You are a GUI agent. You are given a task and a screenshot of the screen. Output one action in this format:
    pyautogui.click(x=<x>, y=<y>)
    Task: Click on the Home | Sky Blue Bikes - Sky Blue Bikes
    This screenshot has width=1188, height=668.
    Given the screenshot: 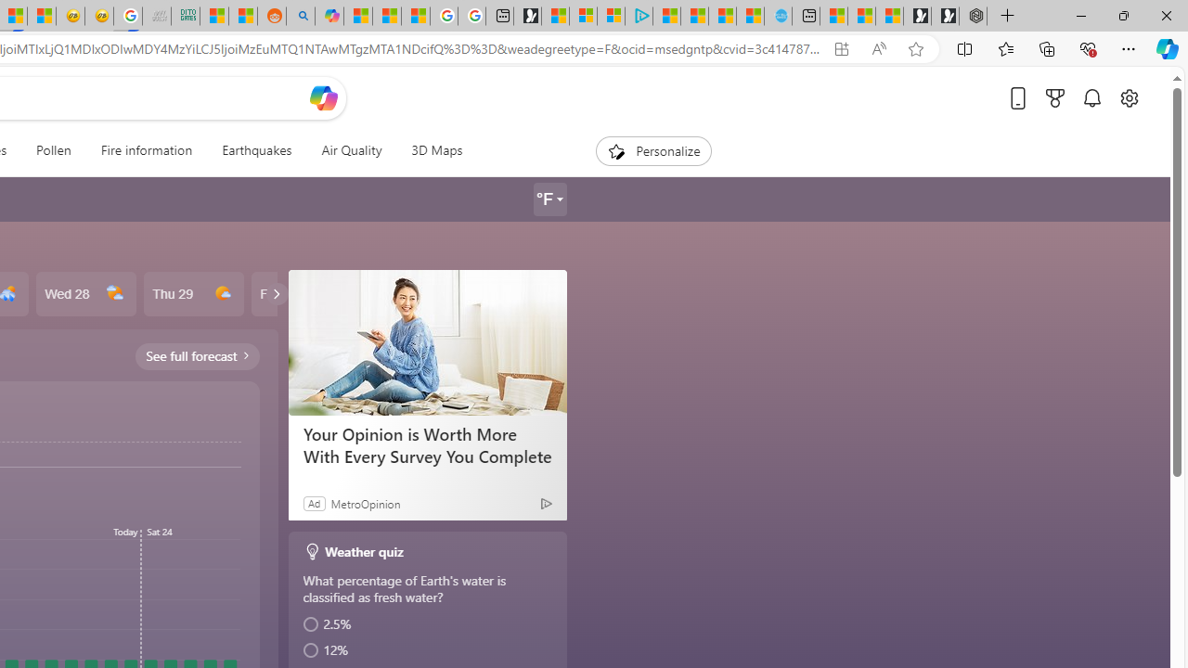 What is the action you would take?
    pyautogui.click(x=778, y=17)
    